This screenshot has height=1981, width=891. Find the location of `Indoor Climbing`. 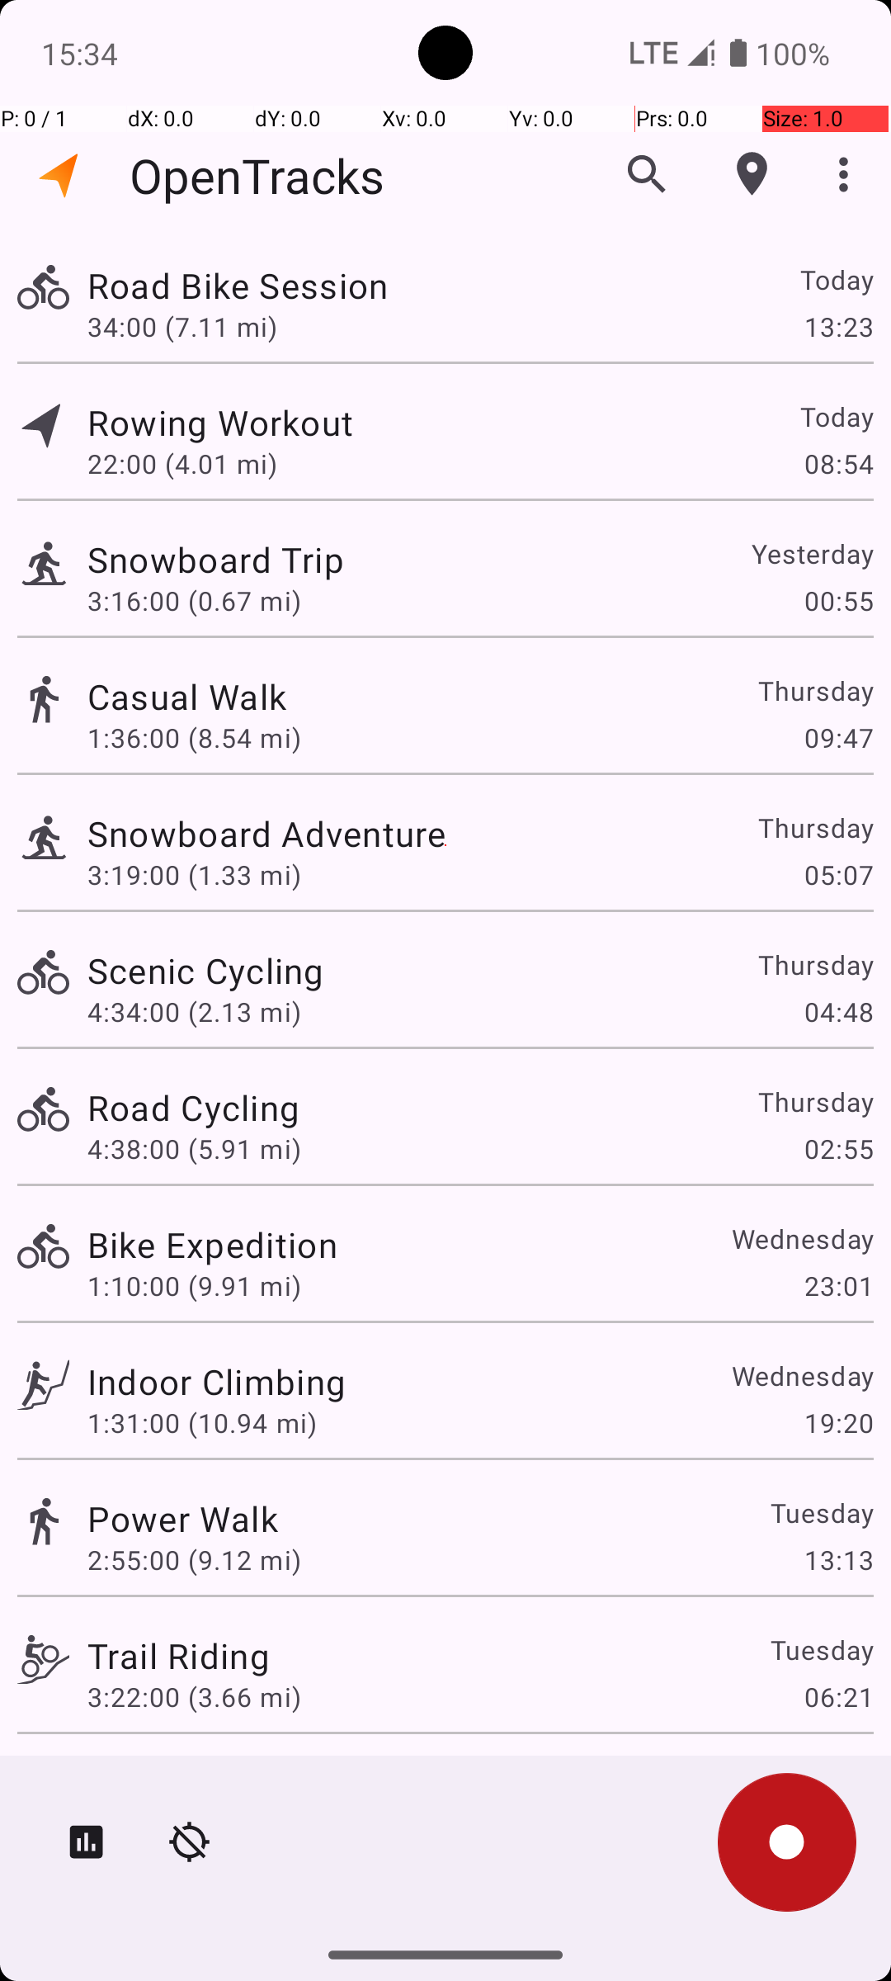

Indoor Climbing is located at coordinates (216, 1381).